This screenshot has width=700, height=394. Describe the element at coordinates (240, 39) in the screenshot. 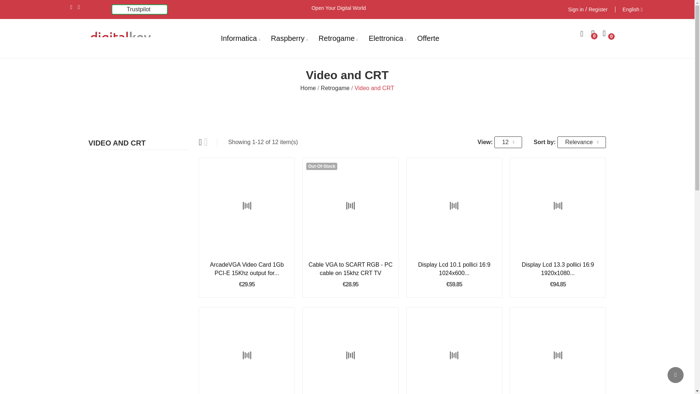

I see `Informatica` at that location.